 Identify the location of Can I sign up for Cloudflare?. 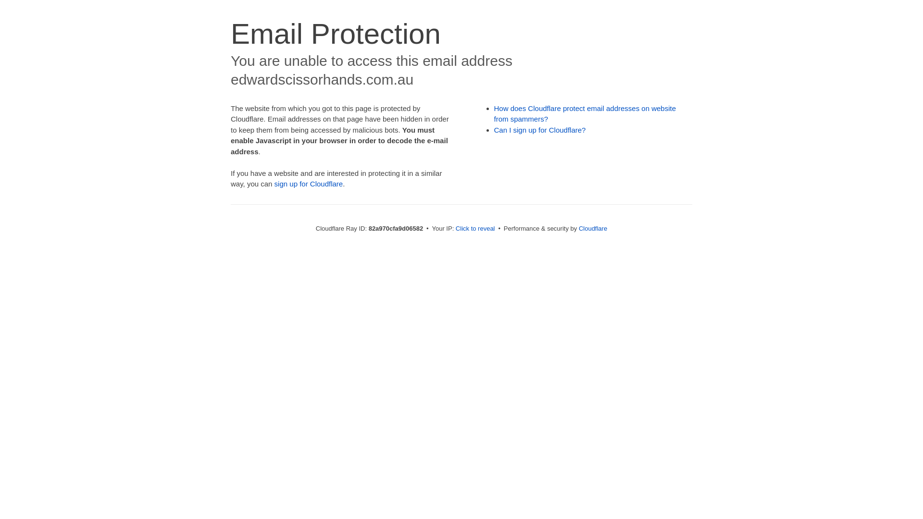
(540, 130).